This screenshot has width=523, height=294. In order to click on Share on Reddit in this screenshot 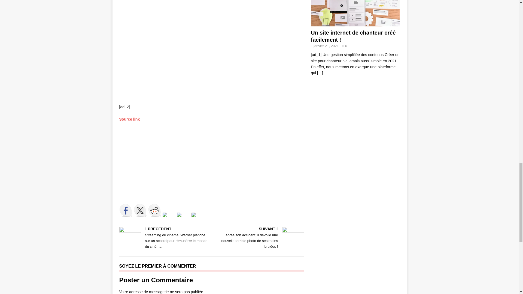, I will do `click(154, 210)`.